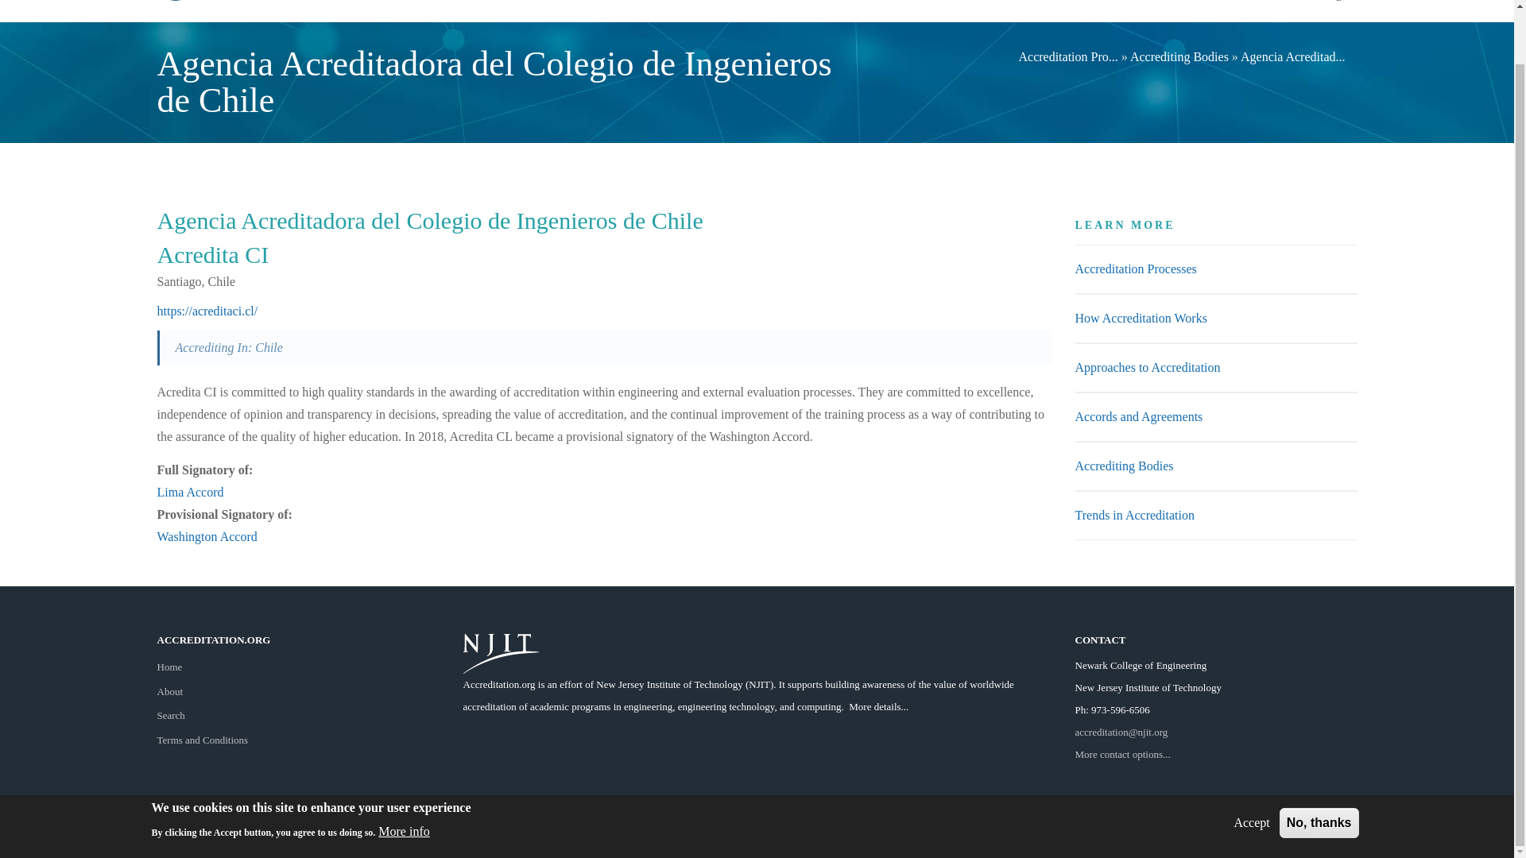 The height and width of the screenshot is (858, 1526). What do you see at coordinates (1134, 515) in the screenshot?
I see `Trends in Accreditation` at bounding box center [1134, 515].